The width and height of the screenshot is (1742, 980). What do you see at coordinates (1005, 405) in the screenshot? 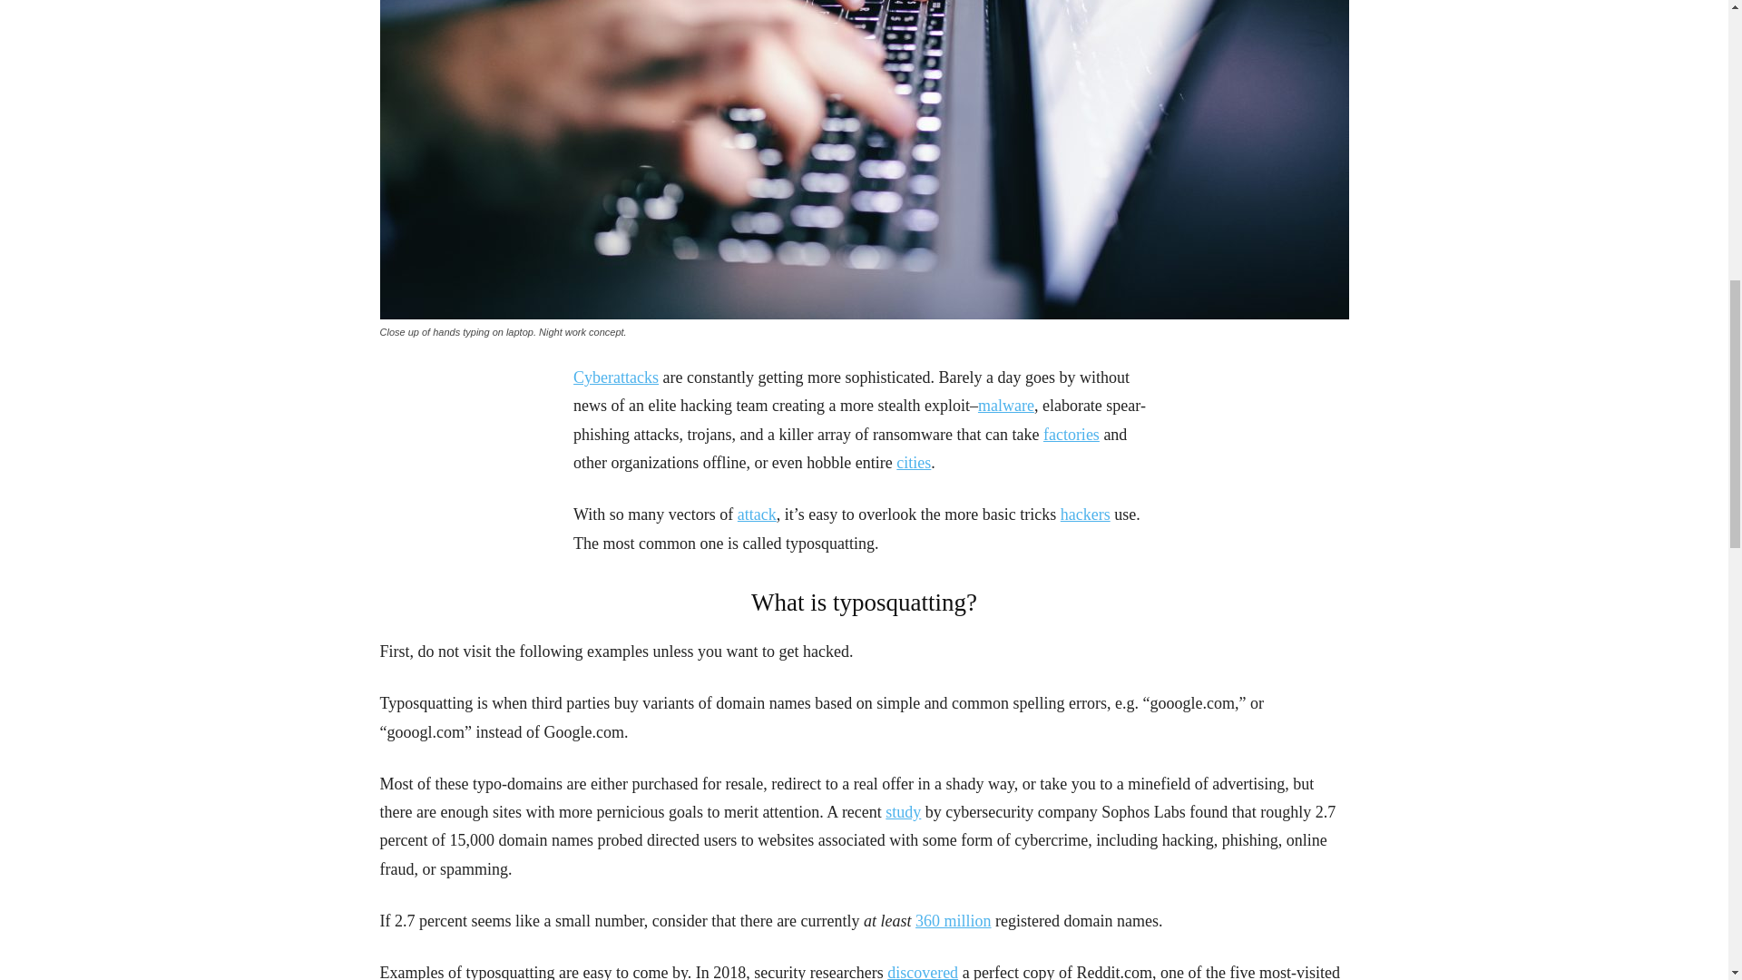
I see `malware` at bounding box center [1005, 405].